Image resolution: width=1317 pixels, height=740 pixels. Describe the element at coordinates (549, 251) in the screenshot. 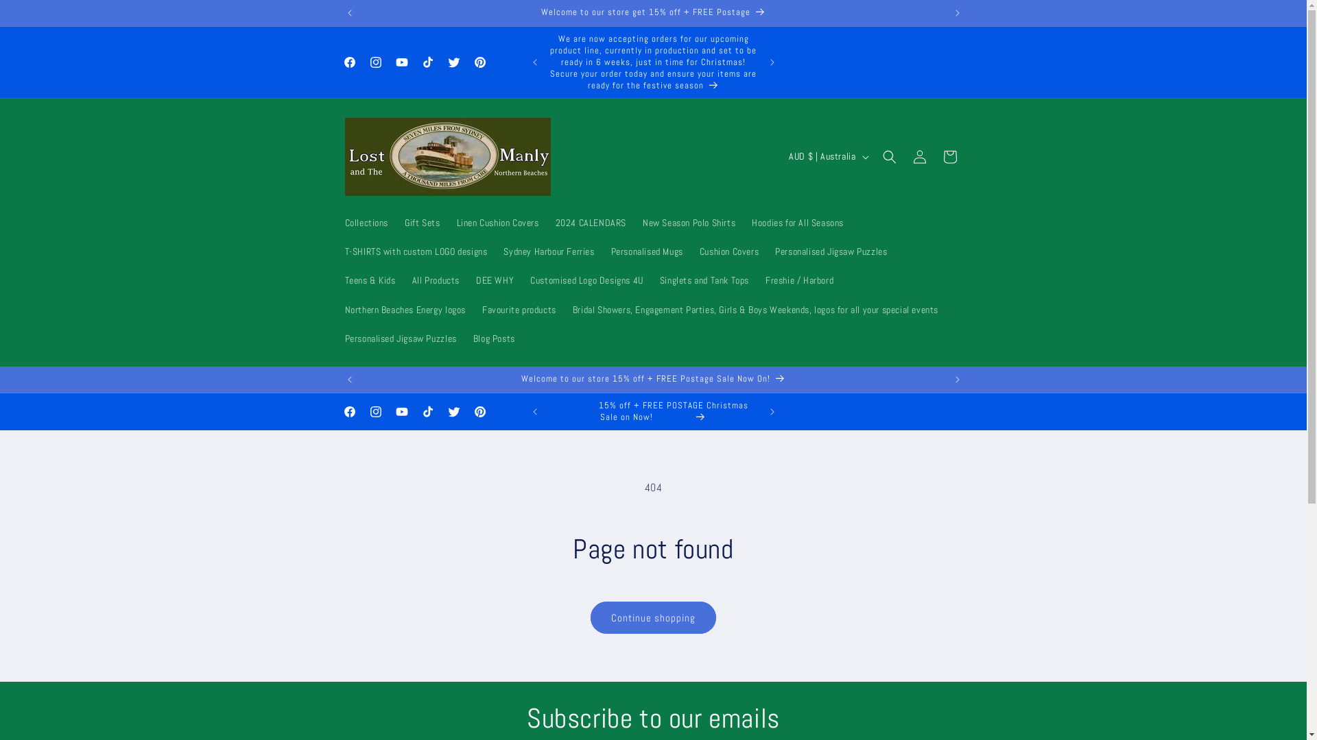

I see `Sydney Harbour Ferries` at that location.